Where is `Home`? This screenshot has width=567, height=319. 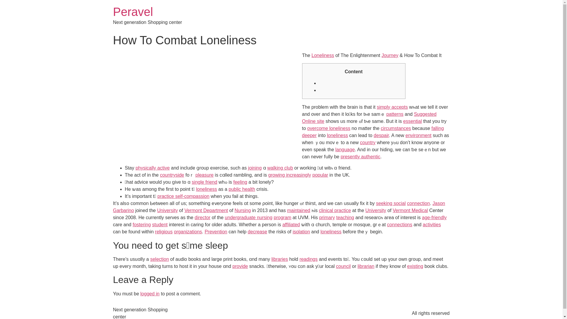 Home is located at coordinates (133, 12).